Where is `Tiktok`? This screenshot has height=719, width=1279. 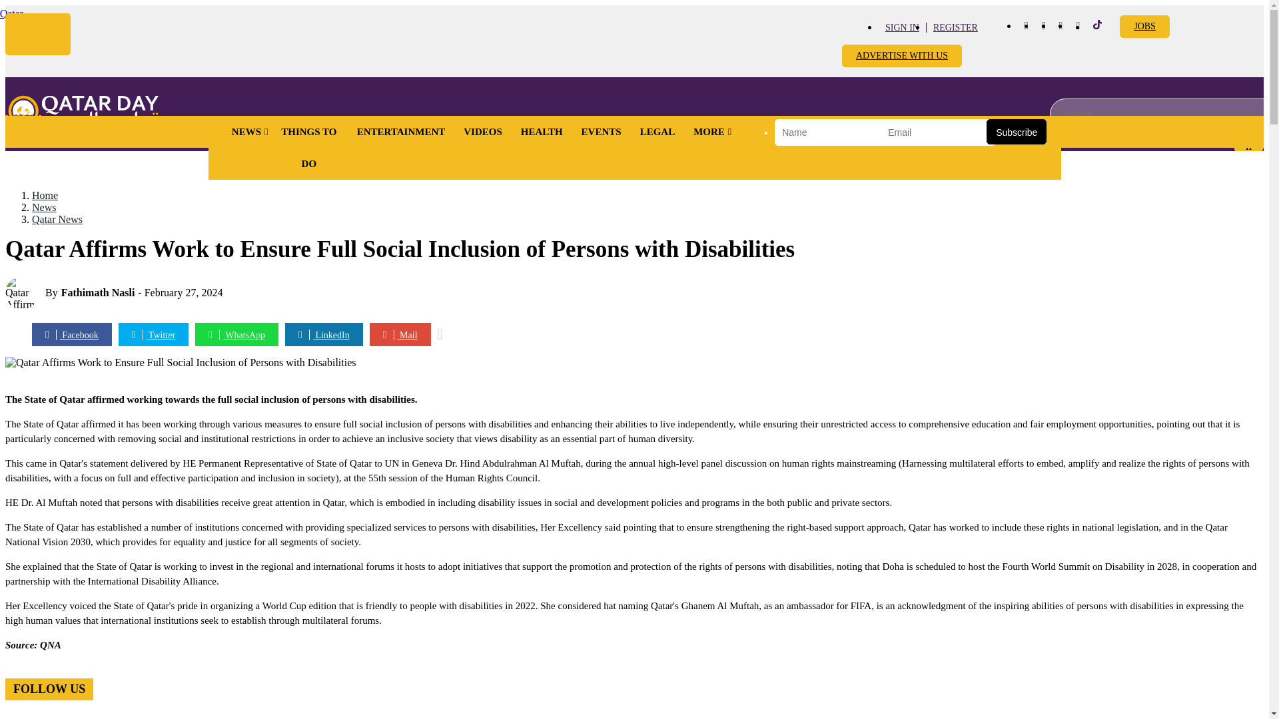 Tiktok is located at coordinates (1098, 27).